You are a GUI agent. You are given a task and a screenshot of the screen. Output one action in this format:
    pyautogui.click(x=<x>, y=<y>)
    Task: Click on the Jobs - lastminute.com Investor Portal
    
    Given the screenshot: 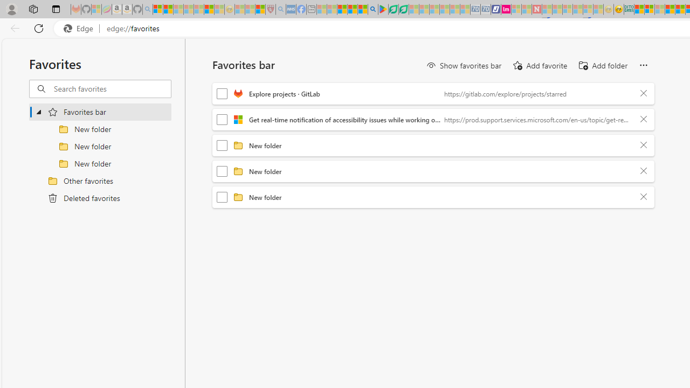 What is the action you would take?
    pyautogui.click(x=506, y=10)
    